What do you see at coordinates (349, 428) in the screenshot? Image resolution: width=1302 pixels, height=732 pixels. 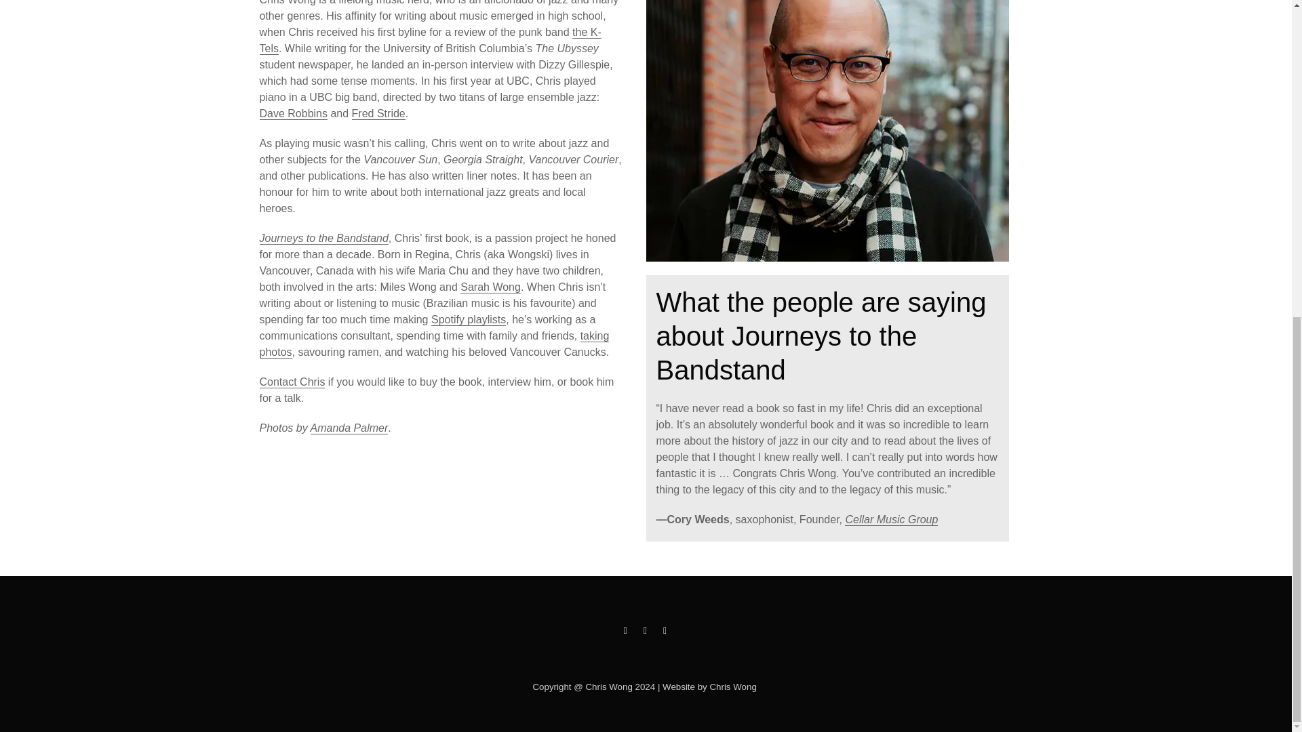 I see `Amanda Palmer` at bounding box center [349, 428].